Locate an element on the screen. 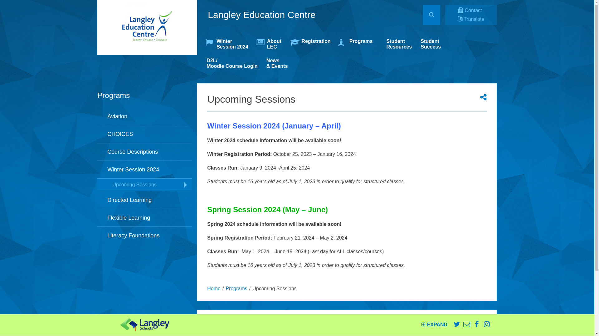 The width and height of the screenshot is (599, 336). News 
& Events is located at coordinates (277, 64).